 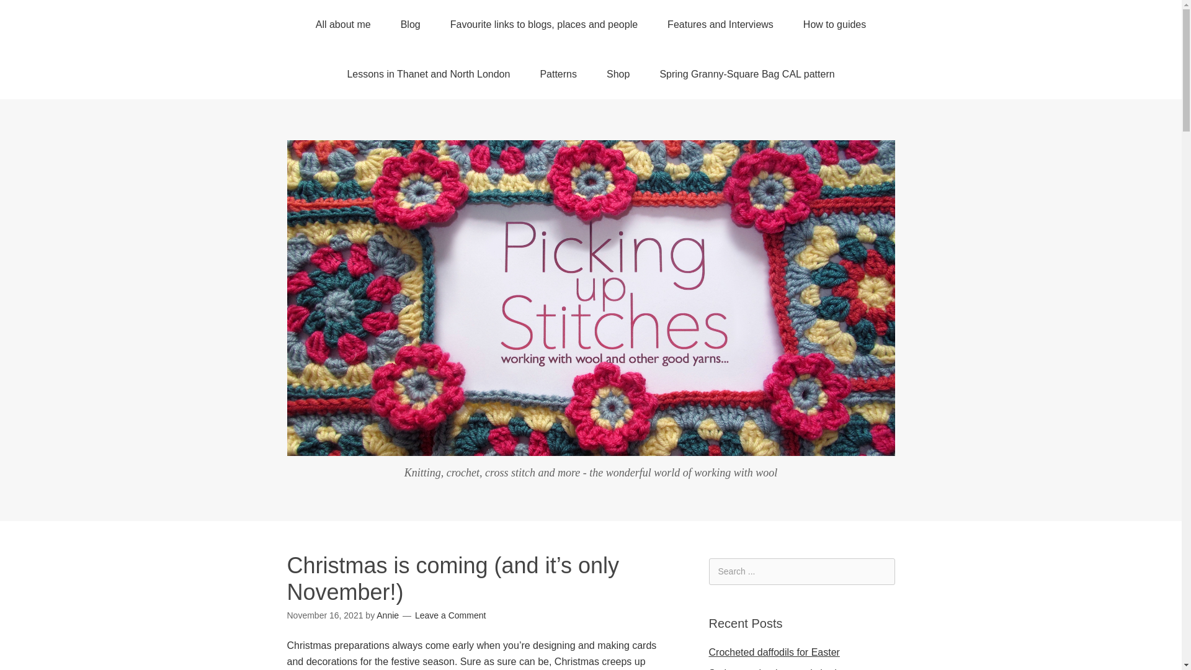 I want to click on Leave a Comment, so click(x=450, y=615).